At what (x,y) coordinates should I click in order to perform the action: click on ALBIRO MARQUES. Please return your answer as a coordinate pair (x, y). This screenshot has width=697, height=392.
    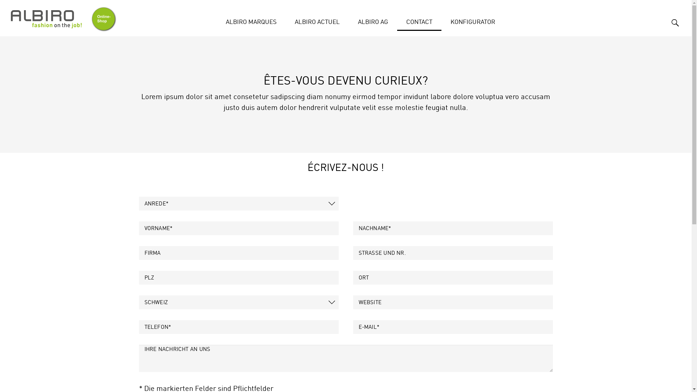
    Looking at the image, I should click on (251, 20).